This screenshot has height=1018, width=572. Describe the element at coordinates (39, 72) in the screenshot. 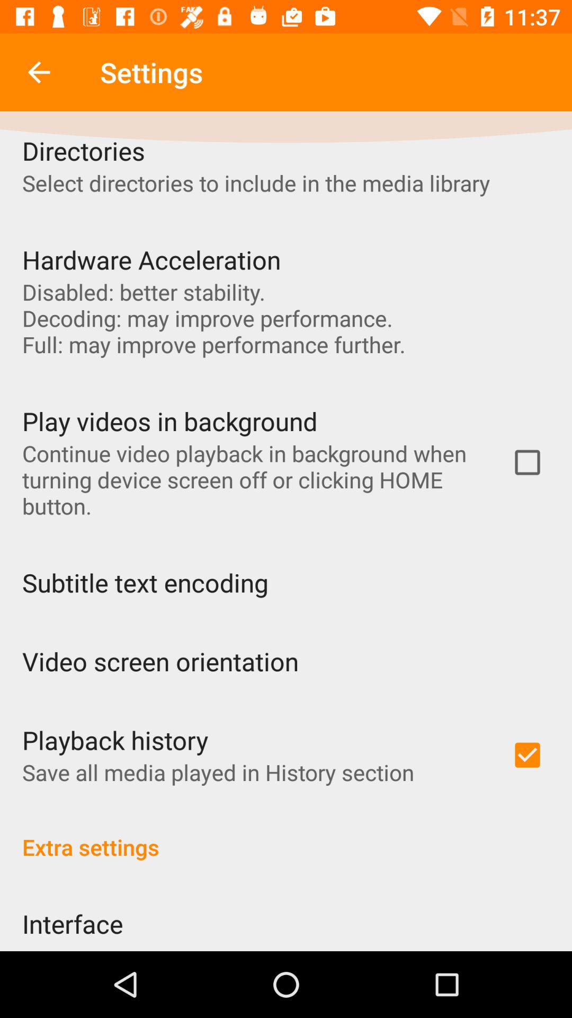

I see `turn on the item to the left of the settings app` at that location.